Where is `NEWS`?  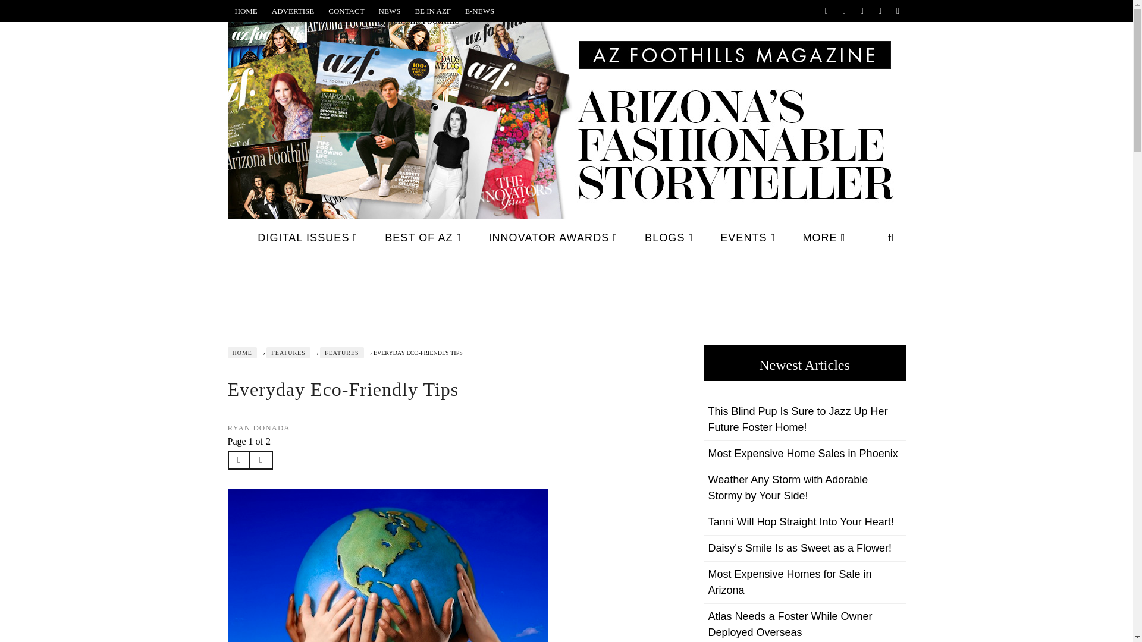 NEWS is located at coordinates (390, 11).